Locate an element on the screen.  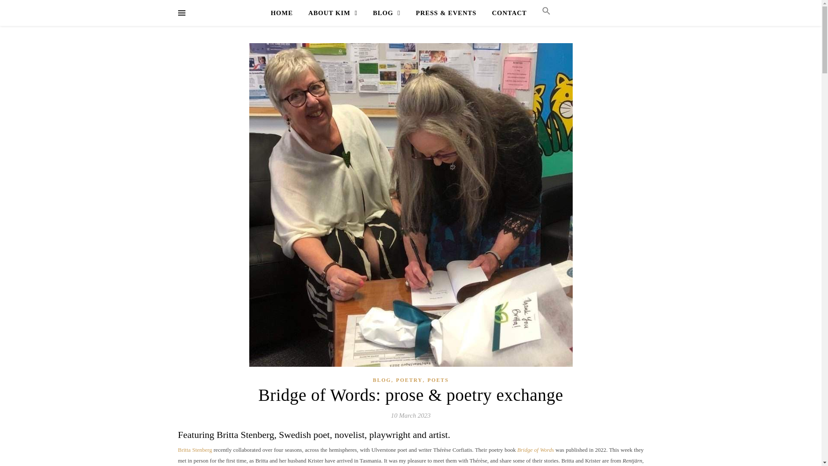
CONTACT is located at coordinates (510, 13).